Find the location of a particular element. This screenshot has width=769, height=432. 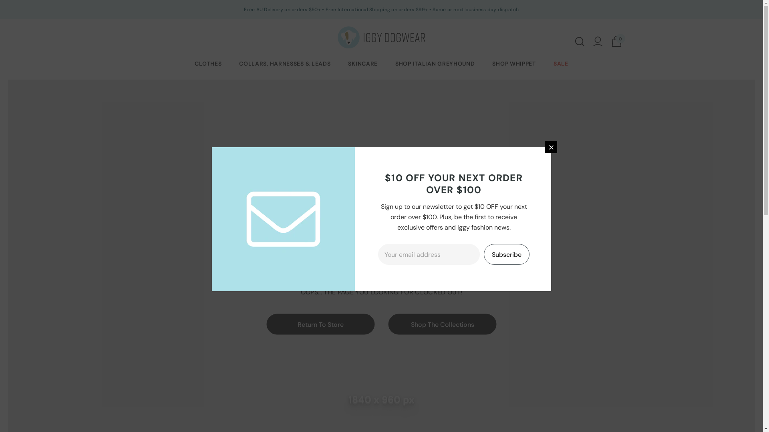

Return To Store is located at coordinates (321, 324).